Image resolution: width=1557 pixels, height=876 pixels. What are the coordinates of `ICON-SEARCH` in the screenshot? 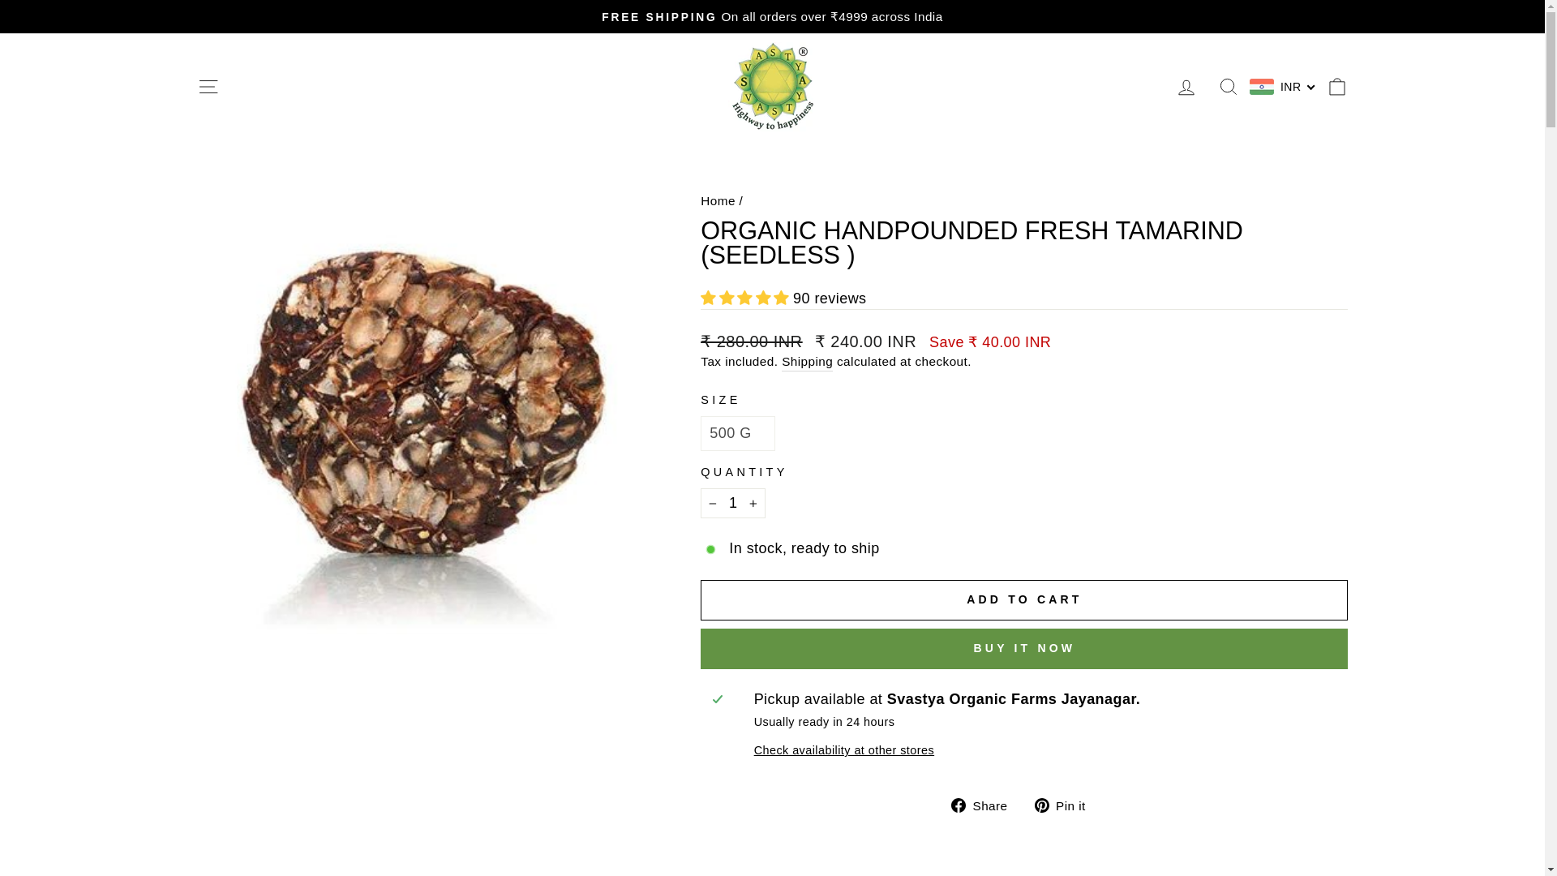 It's located at (1228, 86).